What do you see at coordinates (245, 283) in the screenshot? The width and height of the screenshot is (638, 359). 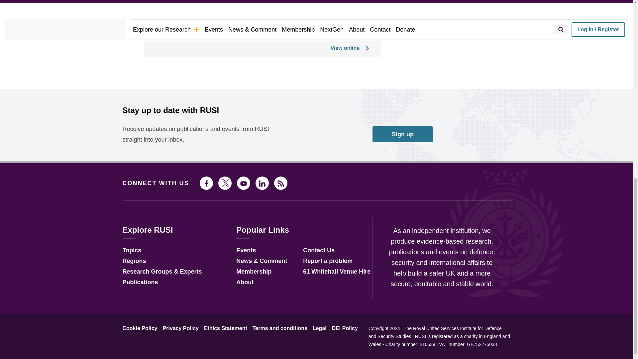 I see `About` at bounding box center [245, 283].